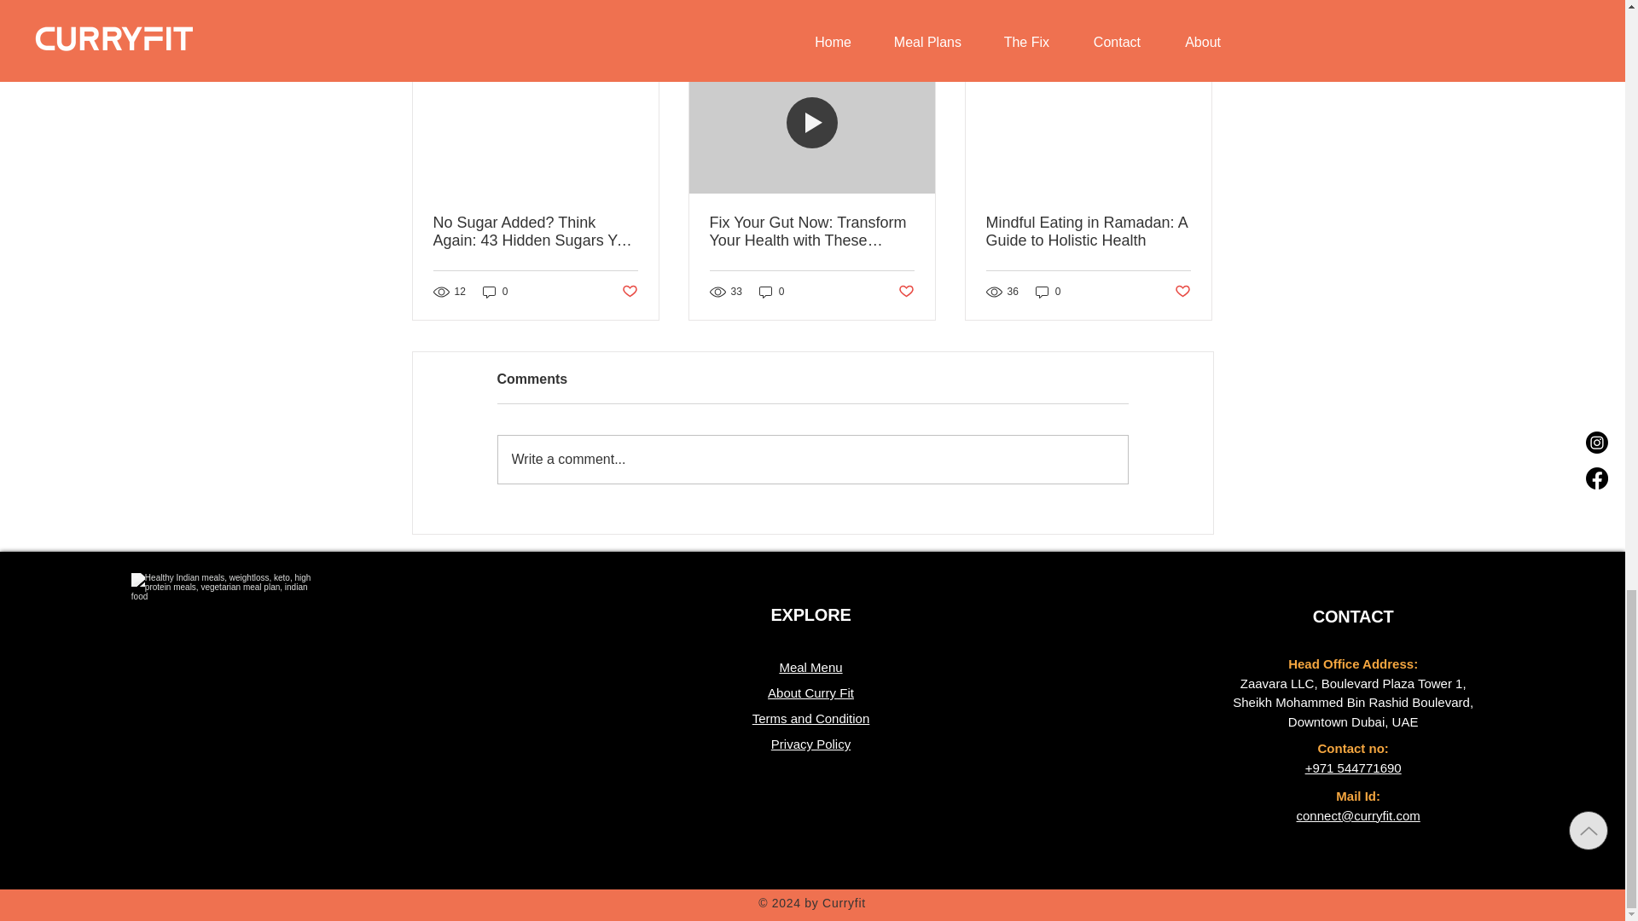 This screenshot has width=1638, height=921. What do you see at coordinates (810, 718) in the screenshot?
I see `Terms and Condition` at bounding box center [810, 718].